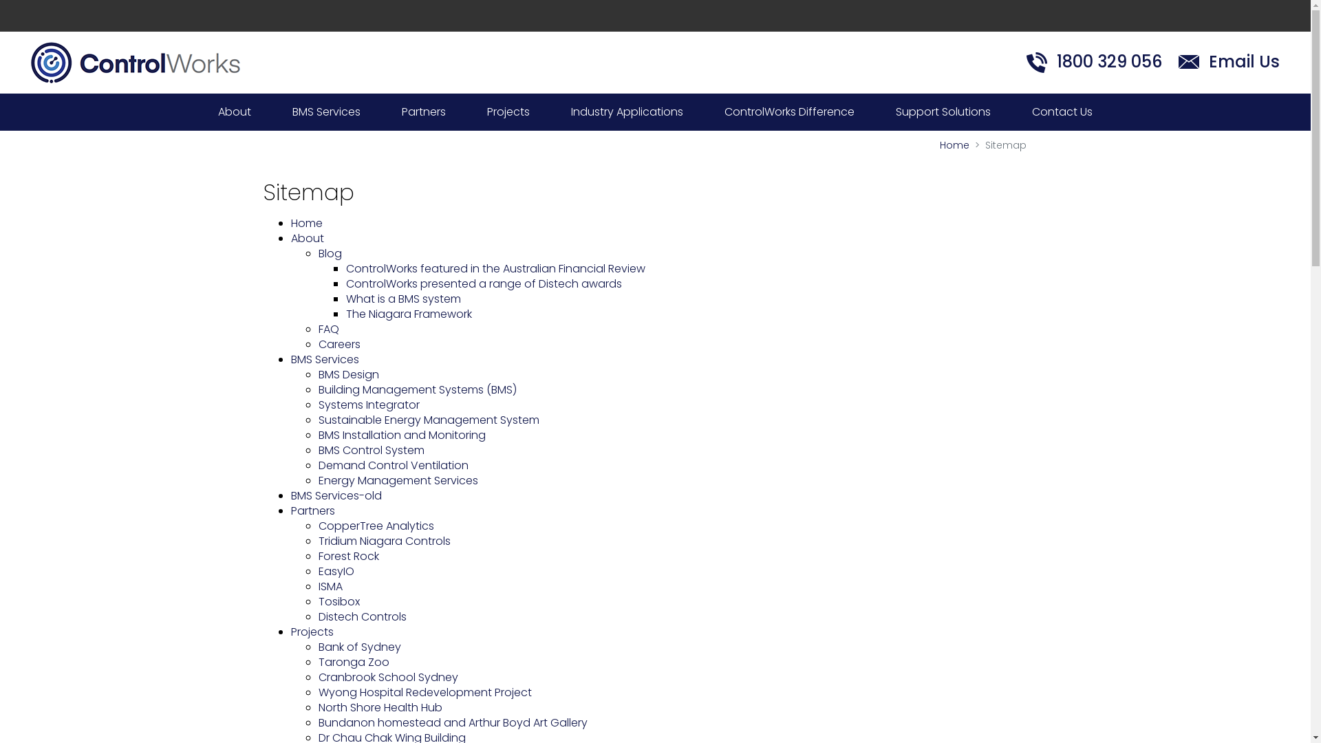  What do you see at coordinates (312, 632) in the screenshot?
I see `Projects` at bounding box center [312, 632].